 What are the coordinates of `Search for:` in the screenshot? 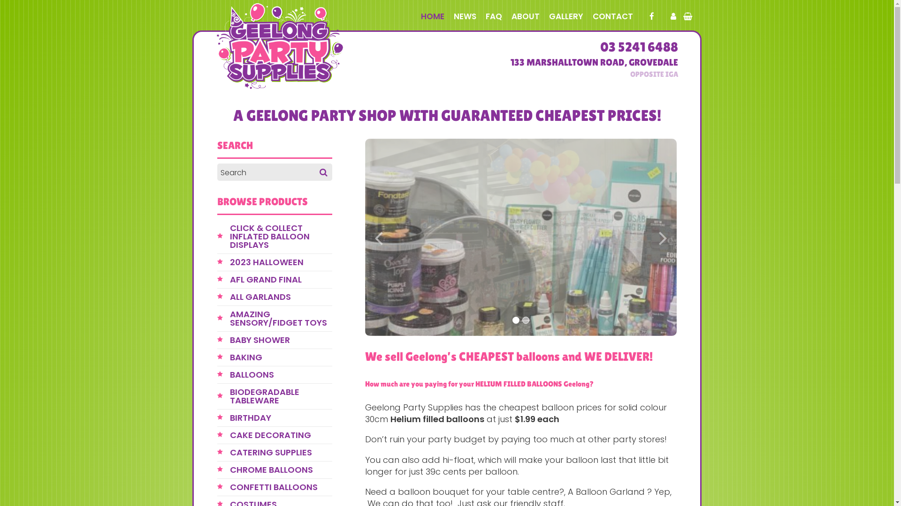 It's located at (275, 172).